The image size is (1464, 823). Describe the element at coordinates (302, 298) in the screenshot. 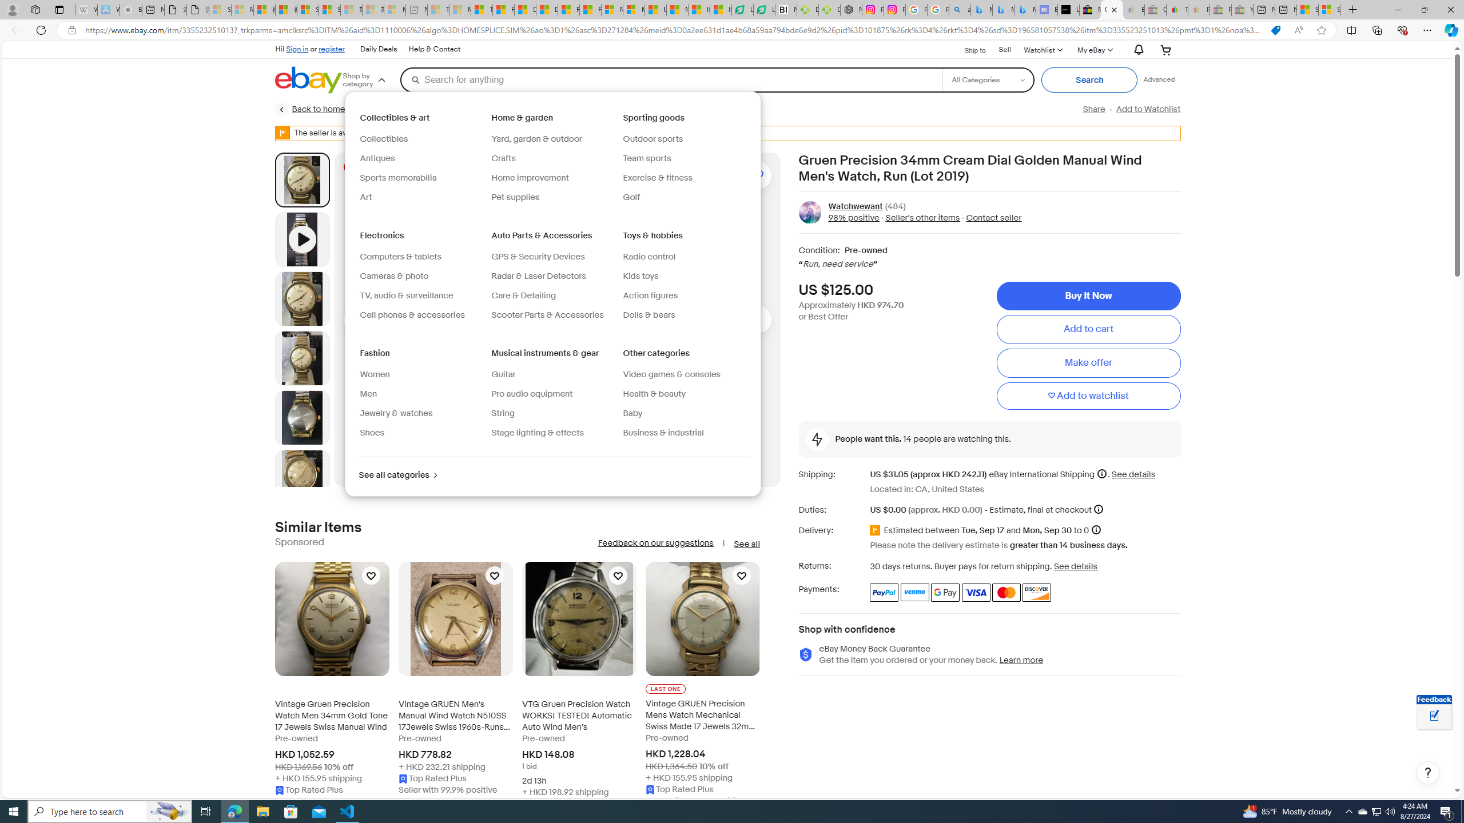

I see `Picture 2 of 13` at that location.